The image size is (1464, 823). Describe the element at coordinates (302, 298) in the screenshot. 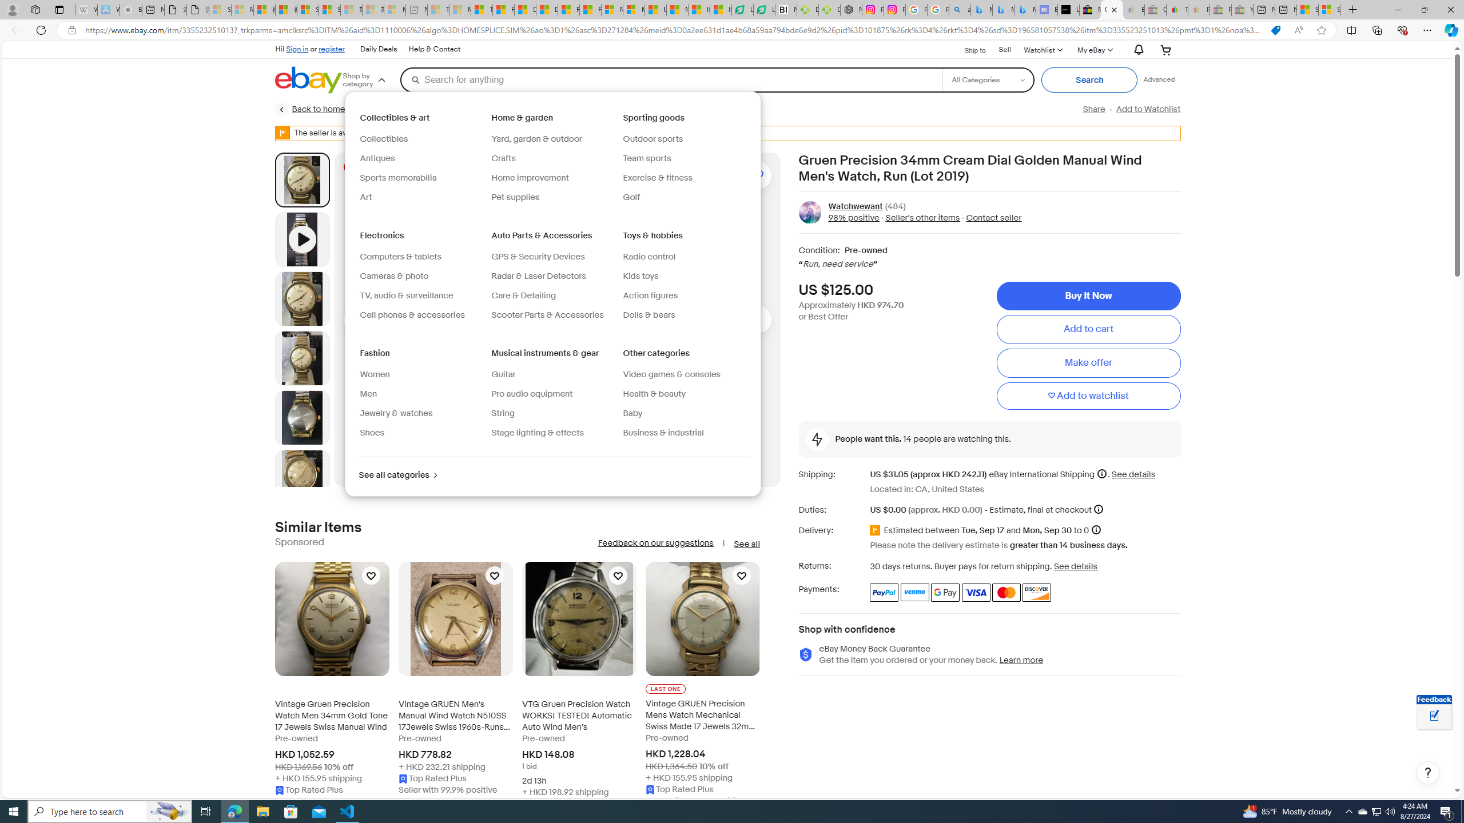

I see `Picture 2 of 13` at that location.